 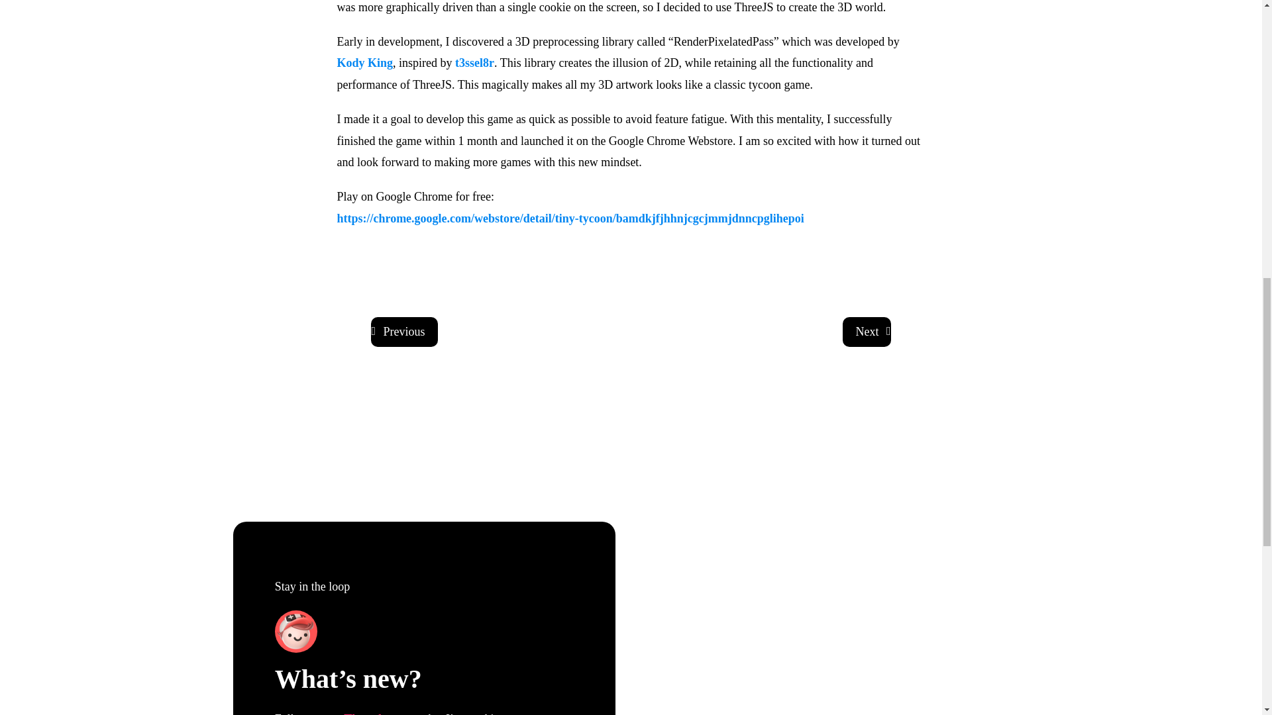 I want to click on me-3d-2-lr, so click(x=295, y=632).